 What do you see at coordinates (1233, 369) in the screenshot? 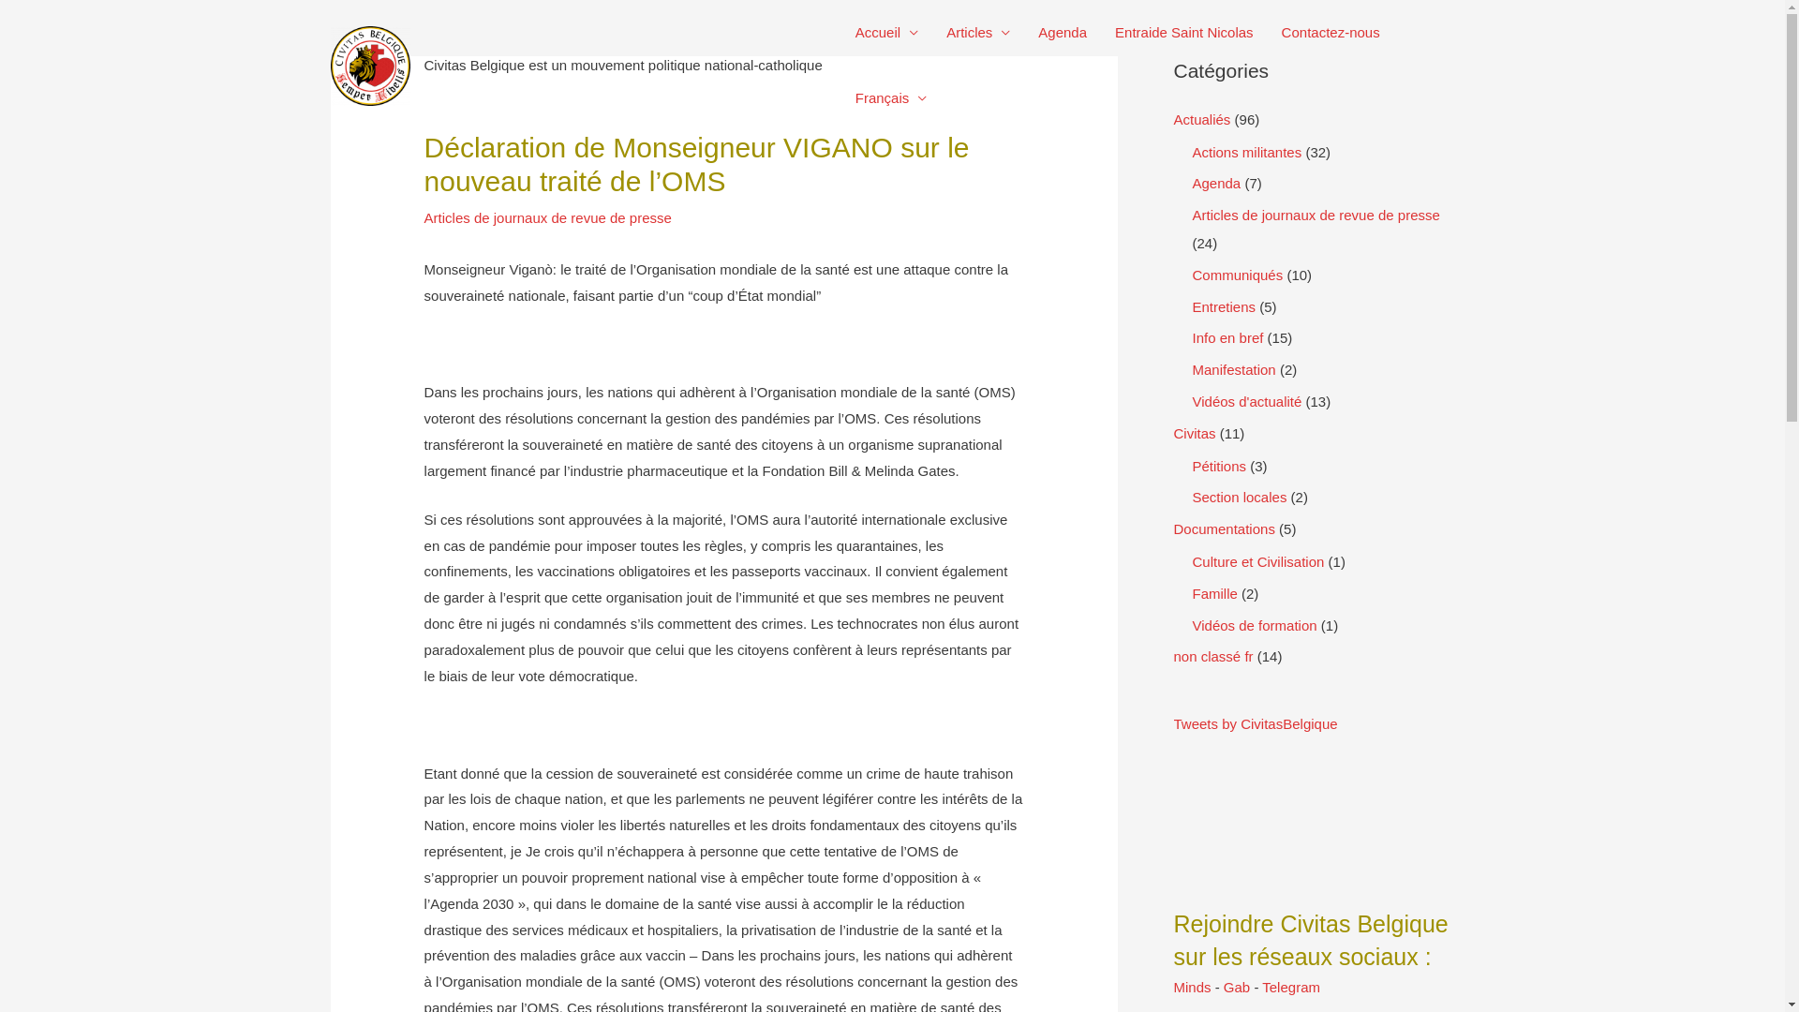
I see `Manifestation` at bounding box center [1233, 369].